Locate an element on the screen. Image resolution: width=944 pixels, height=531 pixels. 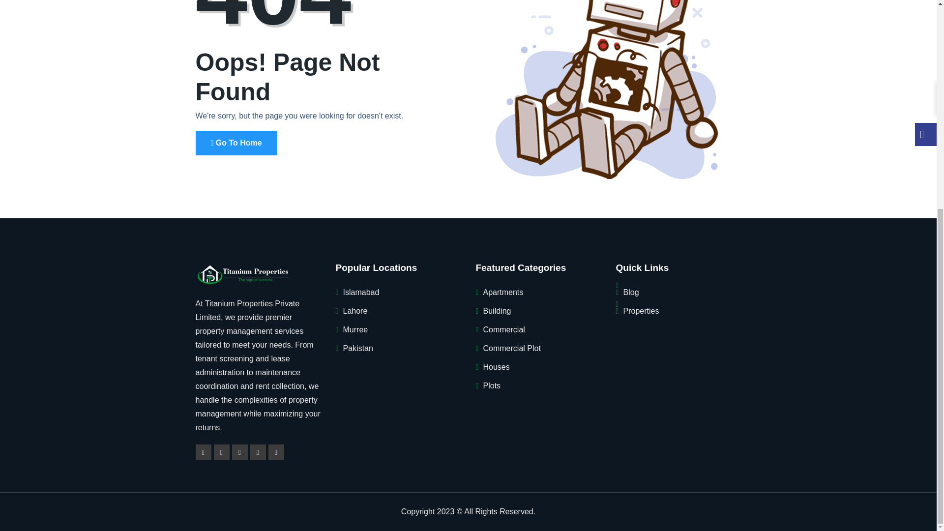
Pakistan is located at coordinates (358, 348).